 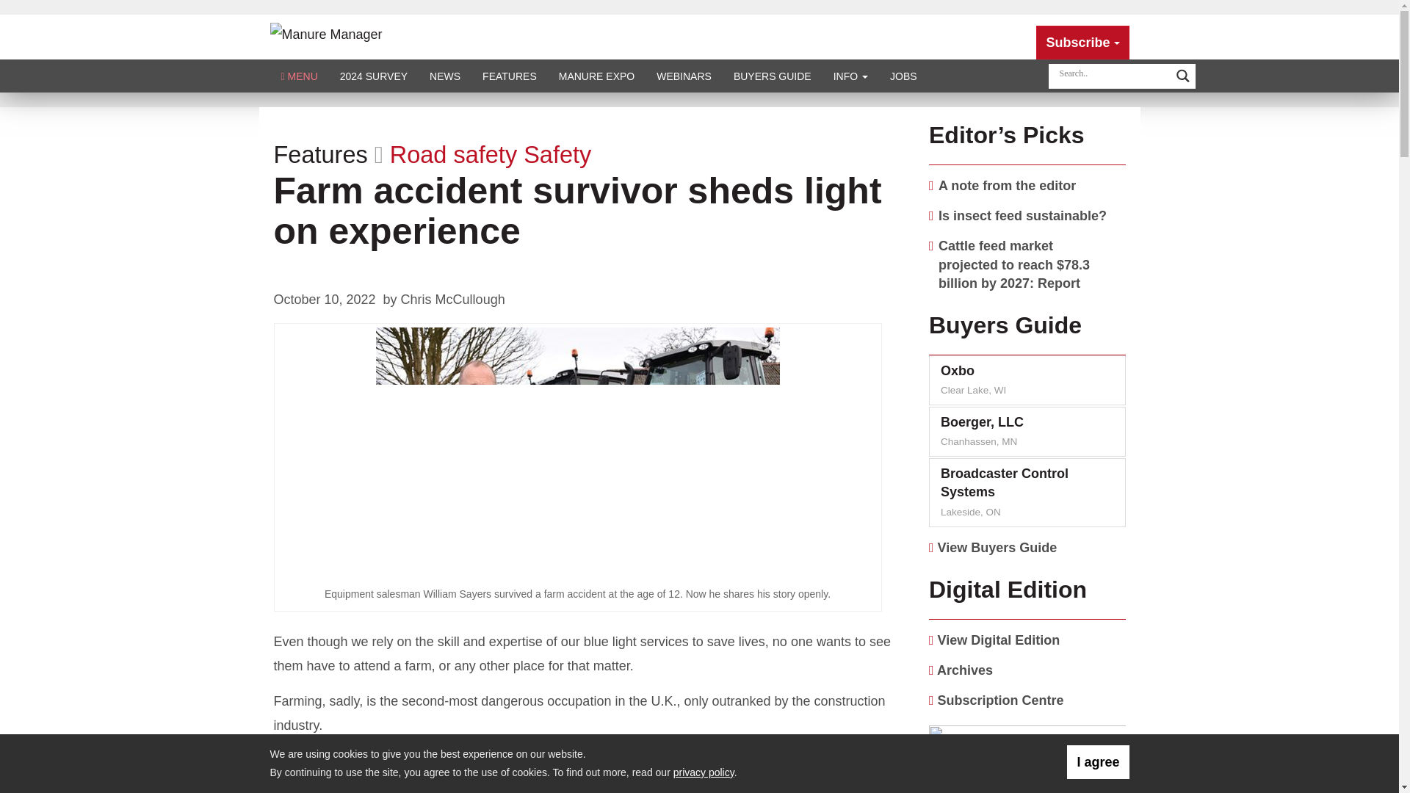 I want to click on JOBS, so click(x=903, y=76).